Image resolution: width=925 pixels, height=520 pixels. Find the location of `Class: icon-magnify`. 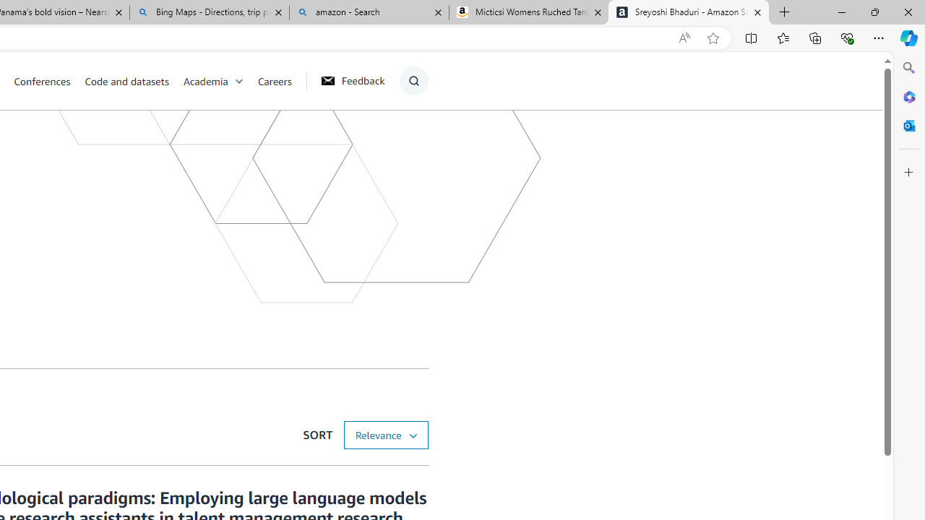

Class: icon-magnify is located at coordinates (413, 81).